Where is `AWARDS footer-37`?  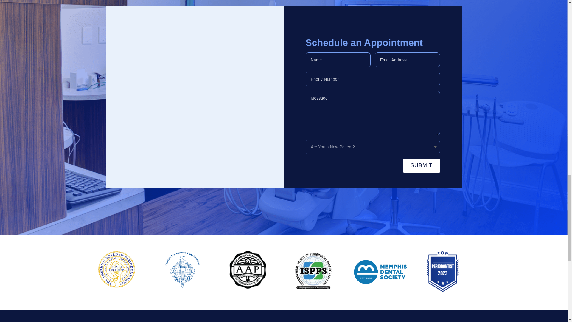 AWARDS footer-37 is located at coordinates (248, 270).